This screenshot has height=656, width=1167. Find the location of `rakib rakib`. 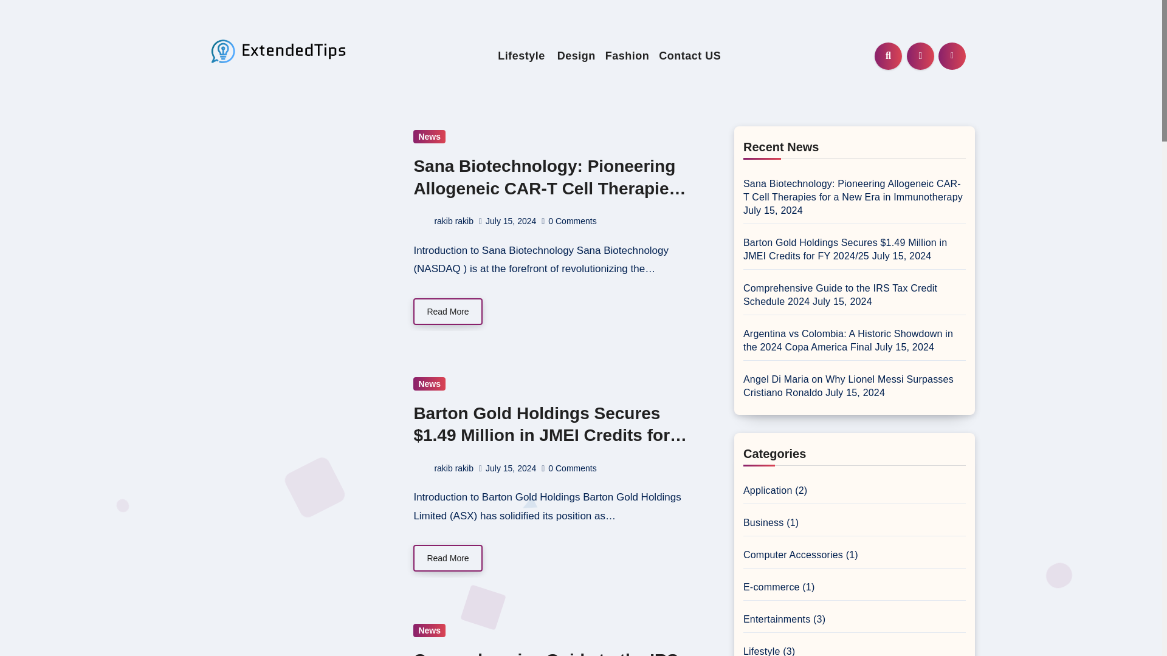

rakib rakib is located at coordinates (443, 468).